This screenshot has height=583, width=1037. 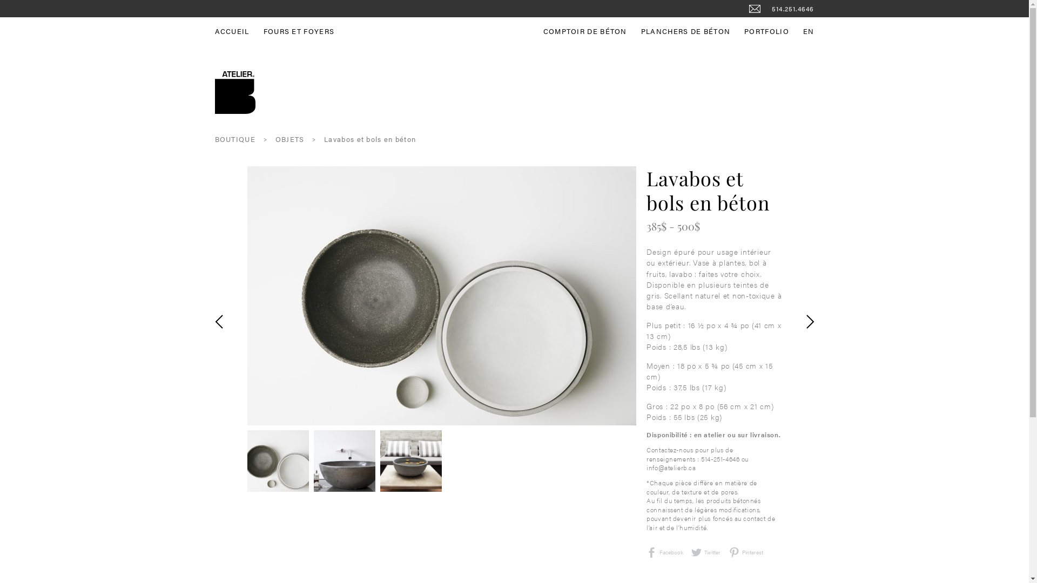 I want to click on Twitter, so click(x=706, y=553).